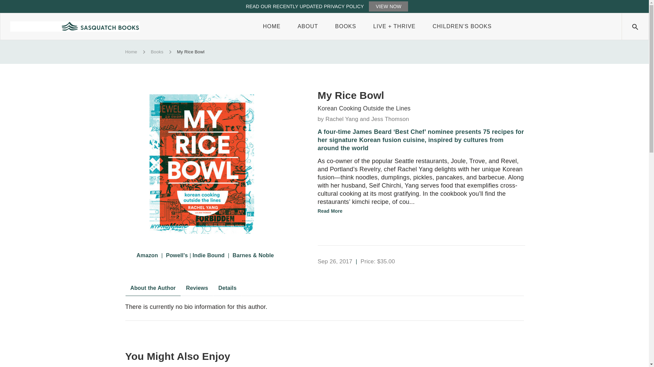 Image resolution: width=654 pixels, height=367 pixels. What do you see at coordinates (394, 27) in the screenshot?
I see `Live and Thrive` at bounding box center [394, 27].